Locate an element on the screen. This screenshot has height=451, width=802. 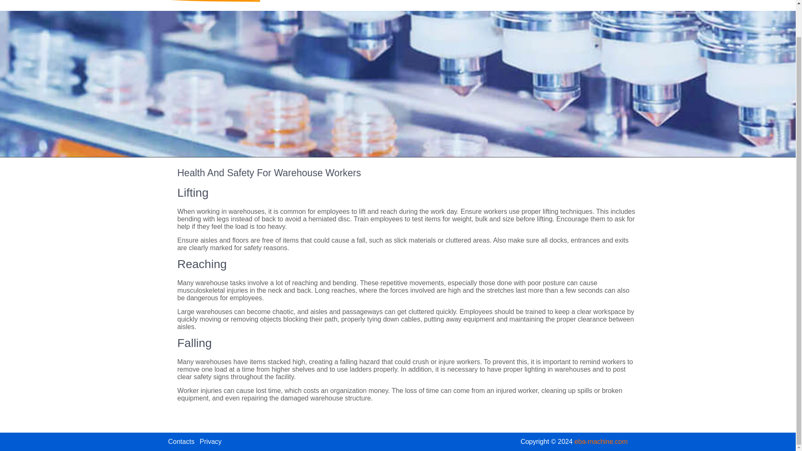
Privacy is located at coordinates (211, 441).